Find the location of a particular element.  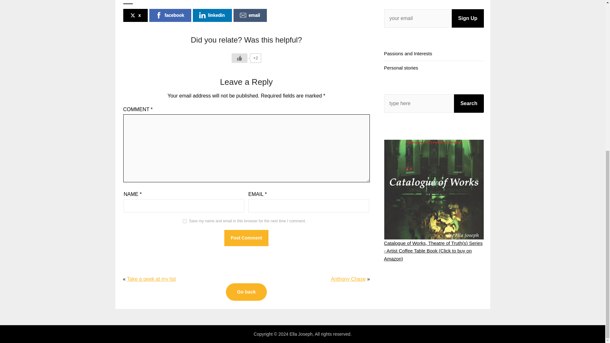

Go back is located at coordinates (246, 292).